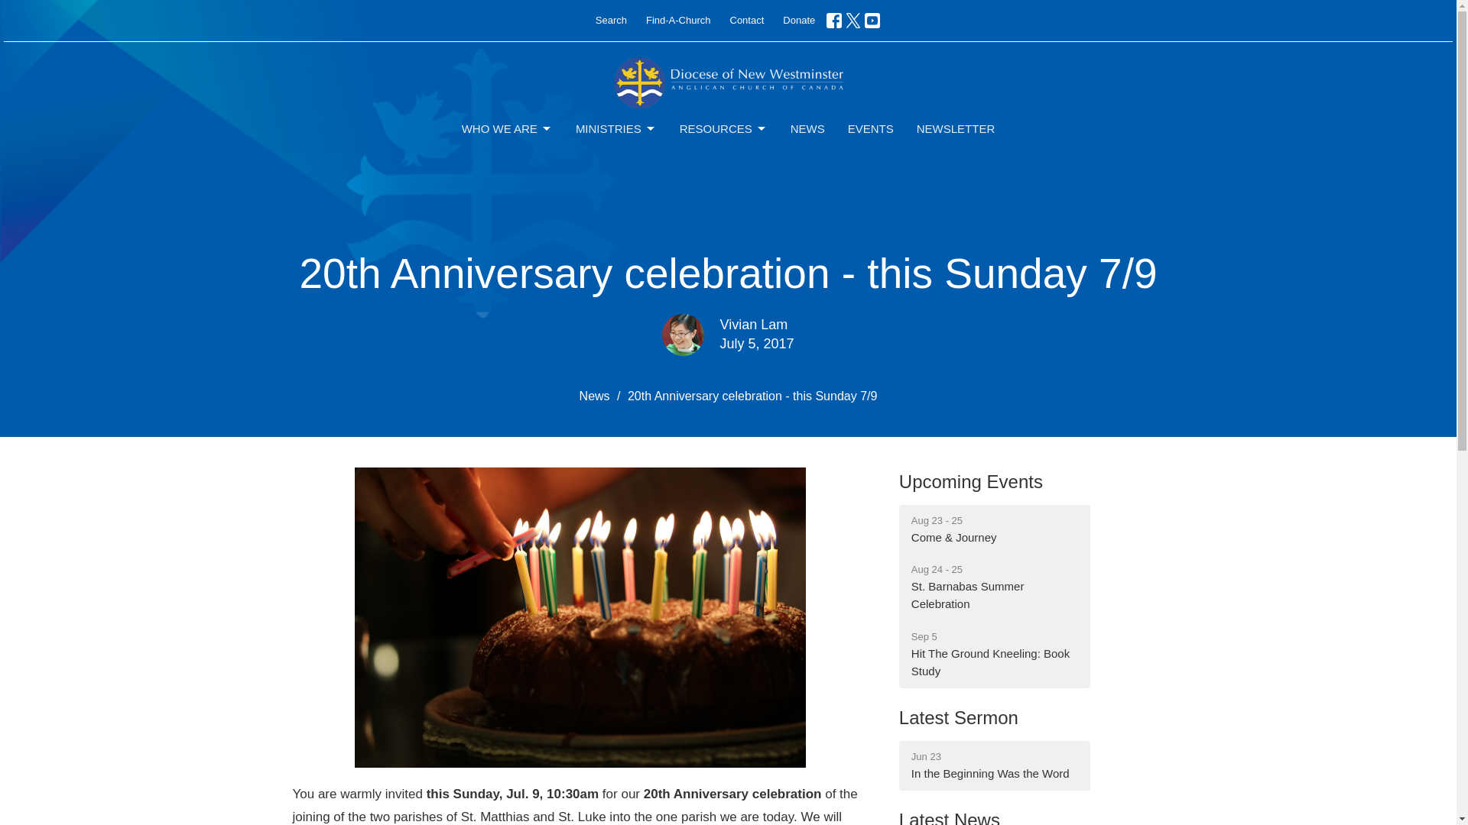 Image resolution: width=1468 pixels, height=825 pixels. Describe the element at coordinates (746, 20) in the screenshot. I see `NEWSLETTER` at that location.